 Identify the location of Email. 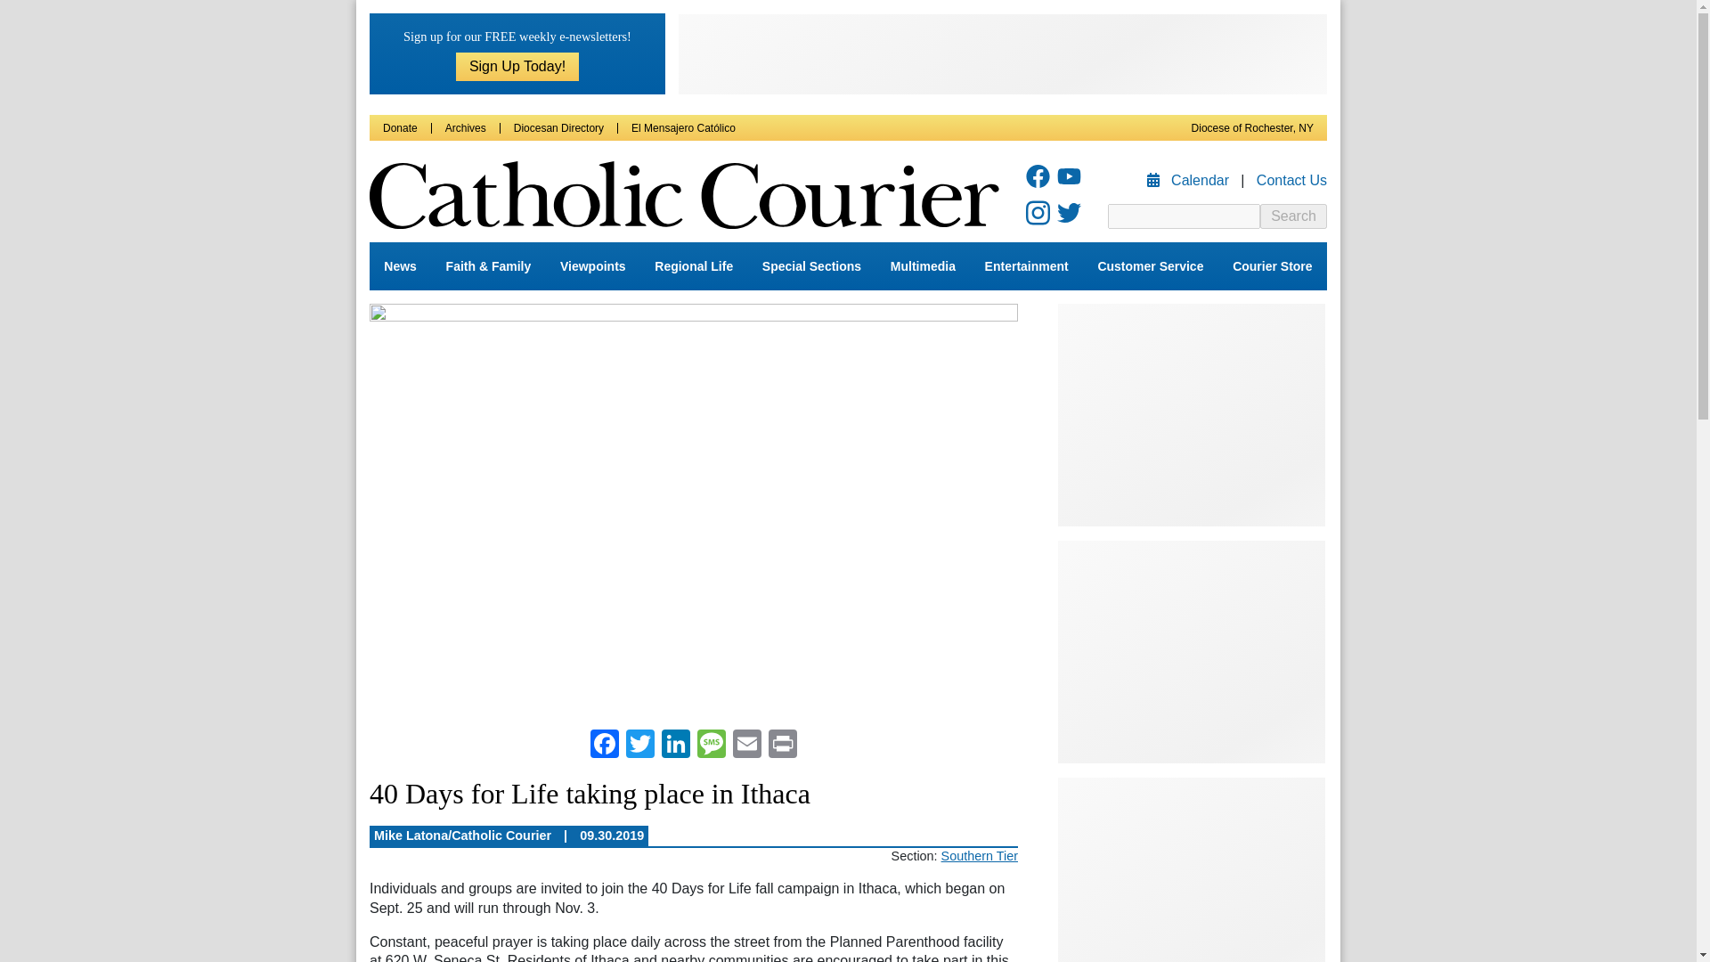
(746, 746).